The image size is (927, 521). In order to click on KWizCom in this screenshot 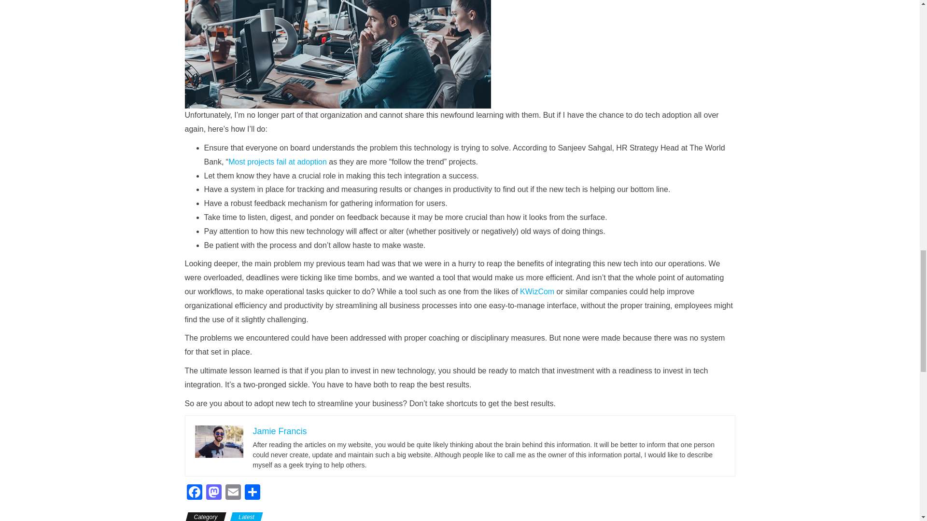, I will do `click(537, 291)`.